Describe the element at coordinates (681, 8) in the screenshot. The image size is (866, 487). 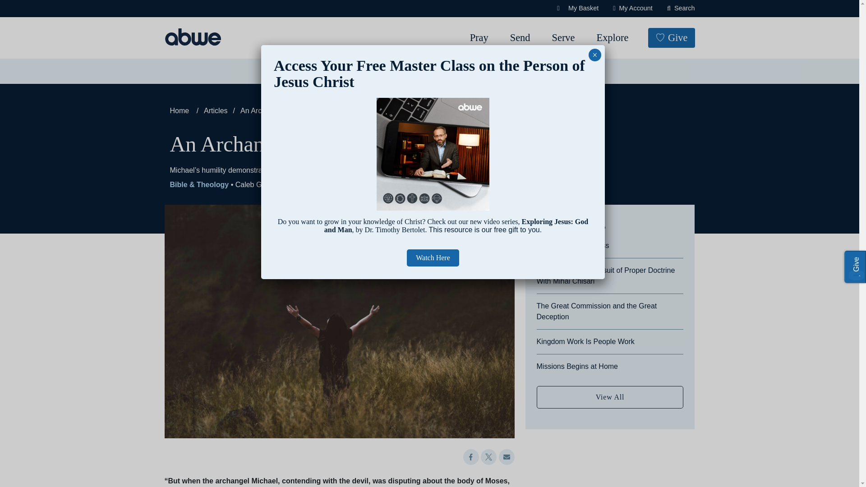
I see `Search` at that location.